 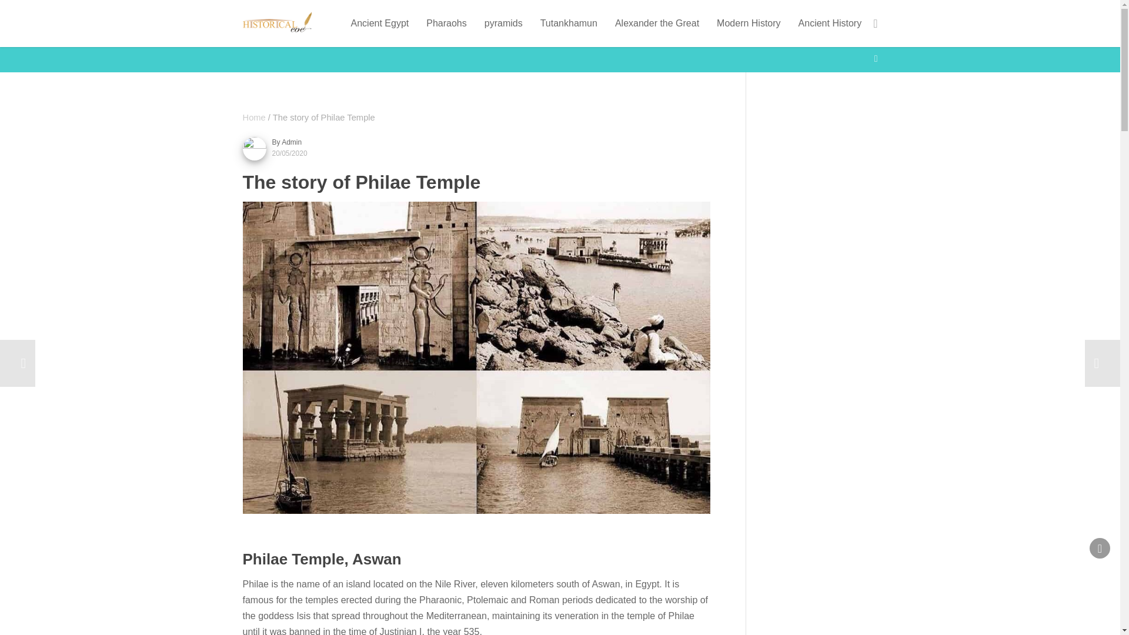 I want to click on Admin, so click(x=291, y=142).